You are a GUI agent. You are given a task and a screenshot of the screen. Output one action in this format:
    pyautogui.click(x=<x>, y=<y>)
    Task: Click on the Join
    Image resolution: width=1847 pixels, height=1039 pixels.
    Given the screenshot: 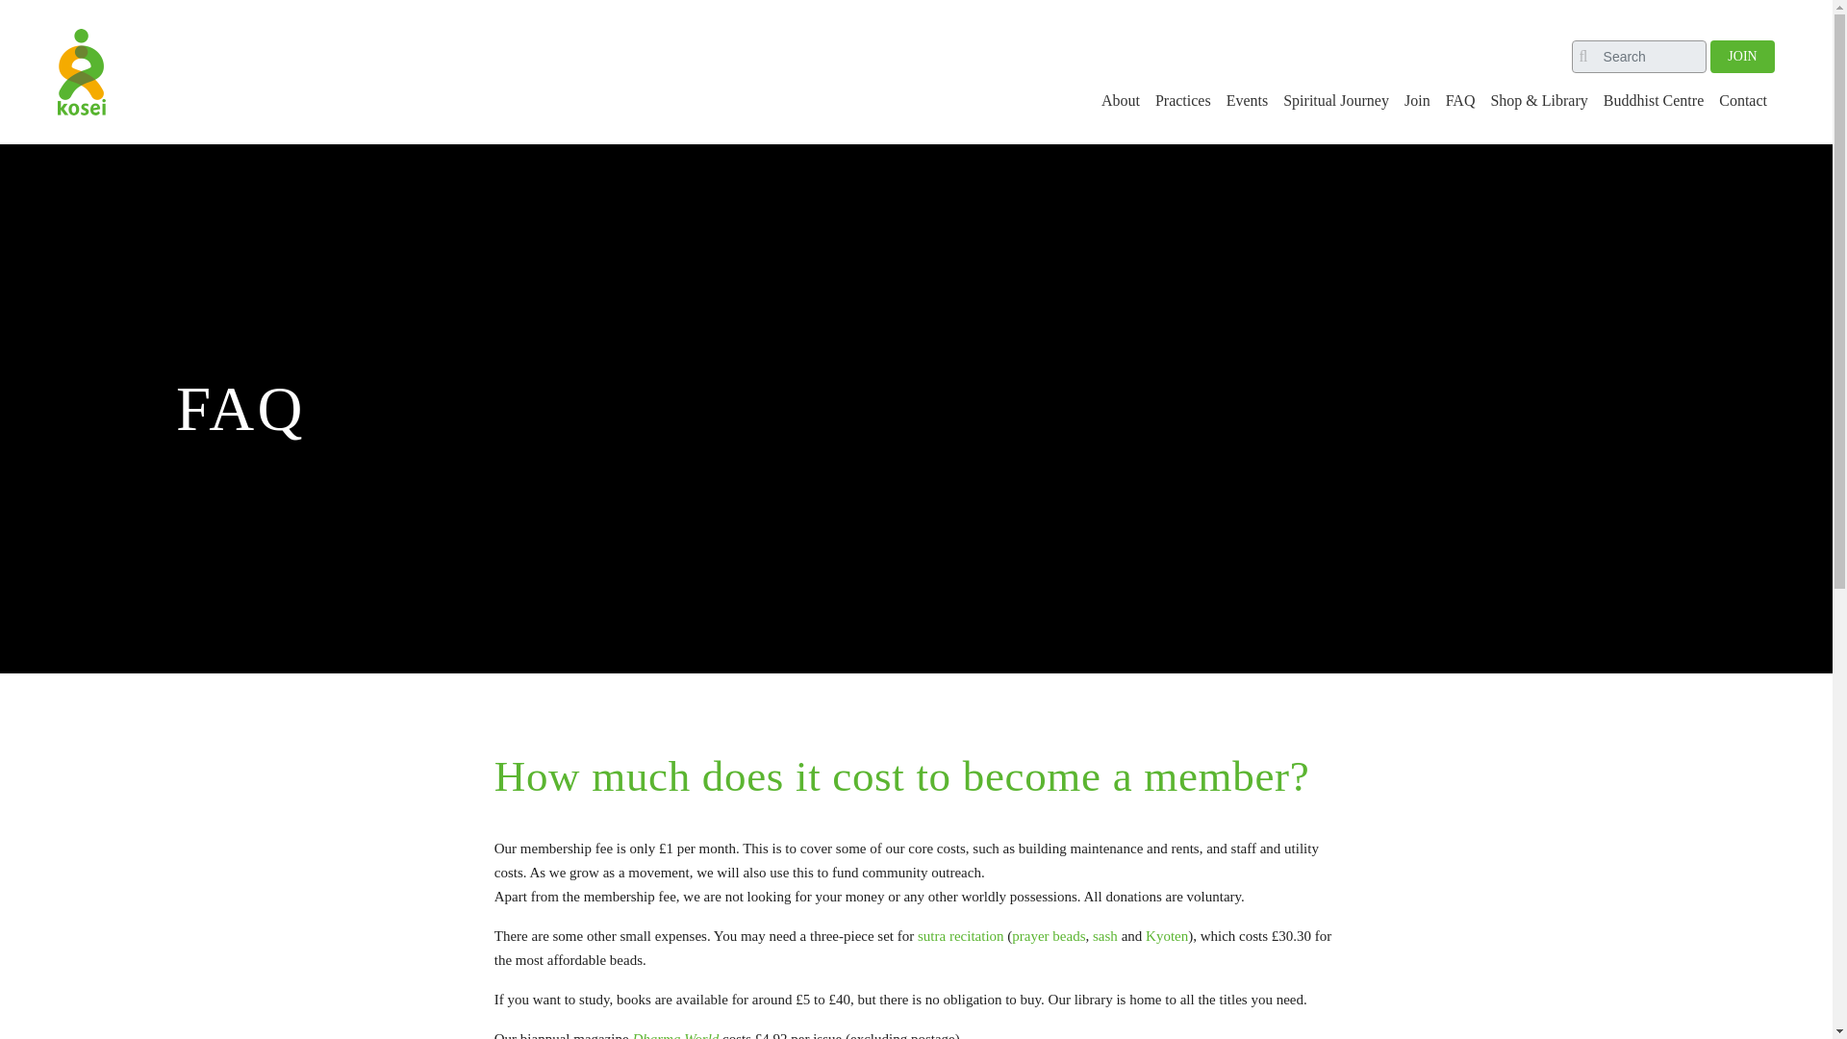 What is the action you would take?
    pyautogui.click(x=1416, y=101)
    